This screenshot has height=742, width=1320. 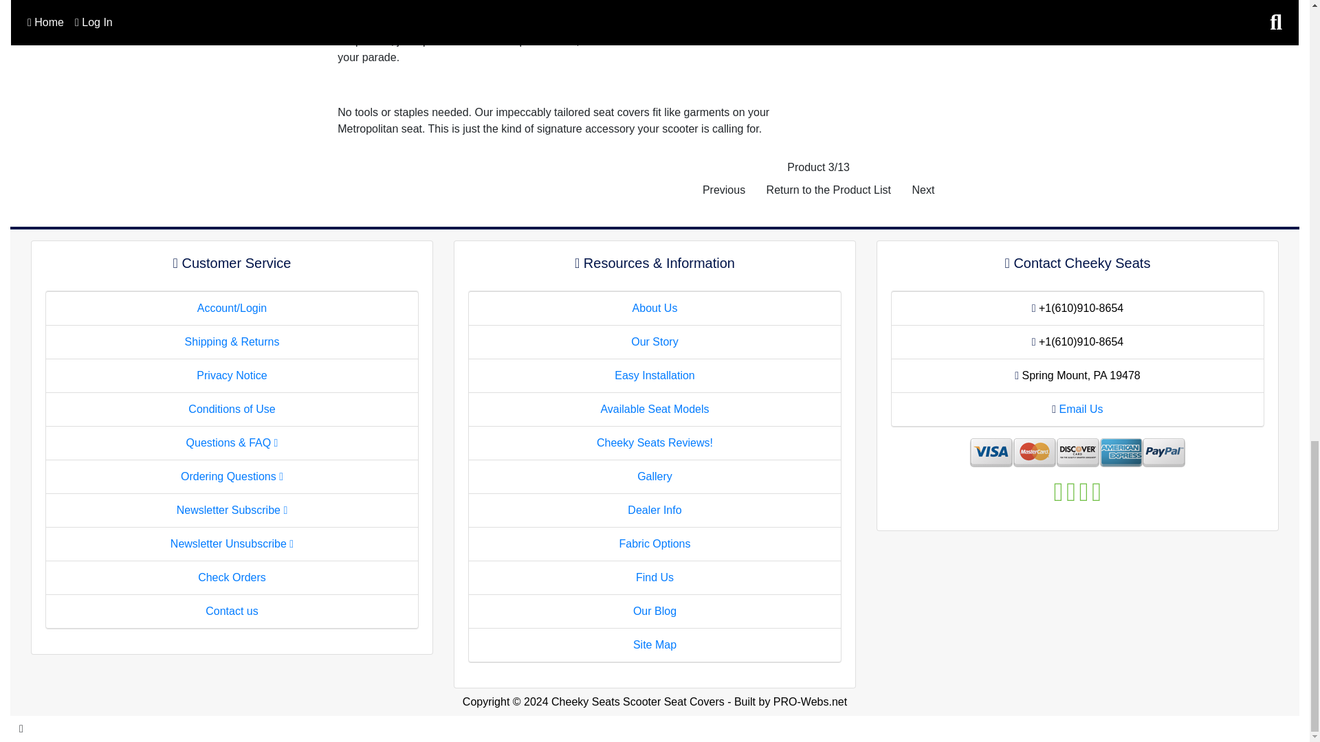 I want to click on Contact us, so click(x=231, y=611).